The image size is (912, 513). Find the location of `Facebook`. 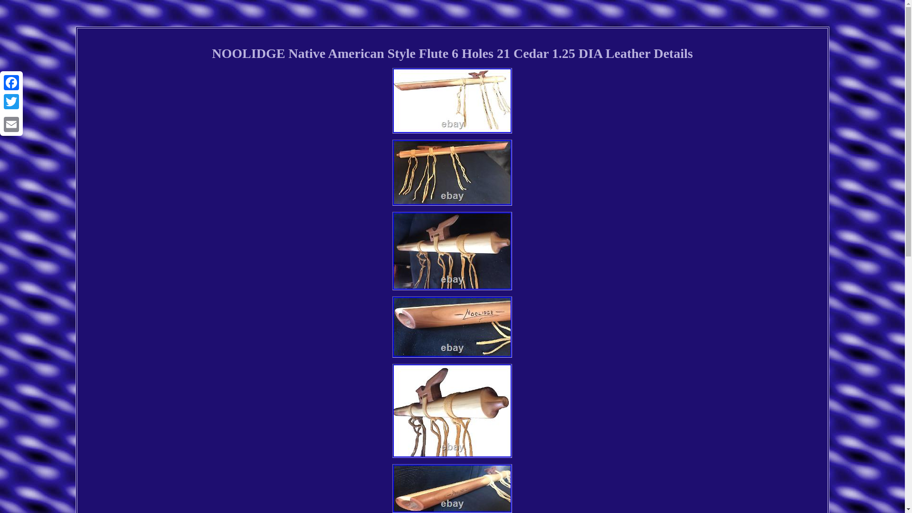

Facebook is located at coordinates (11, 83).